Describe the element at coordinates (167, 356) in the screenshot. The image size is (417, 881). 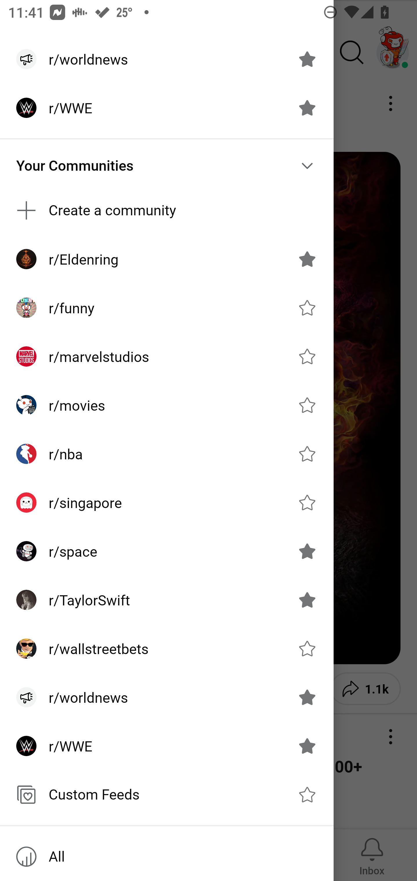
I see `r/marvelstudios Favorite r/marvelstudios` at that location.